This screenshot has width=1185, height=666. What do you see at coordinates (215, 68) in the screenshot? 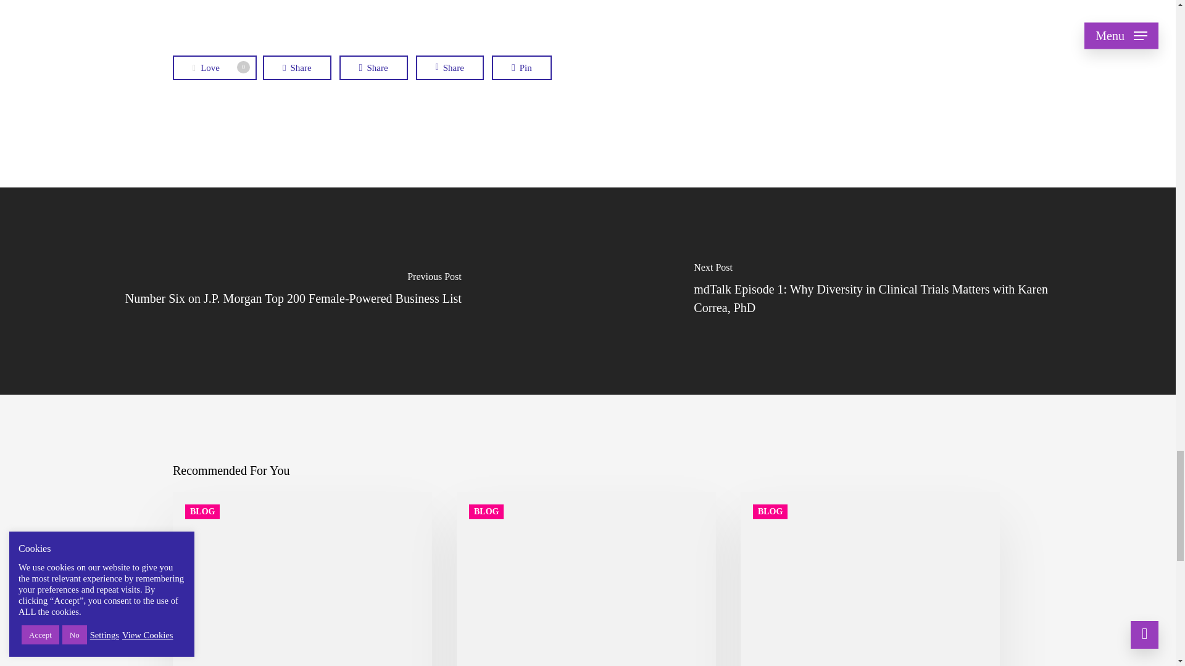
I see `Love this` at bounding box center [215, 68].